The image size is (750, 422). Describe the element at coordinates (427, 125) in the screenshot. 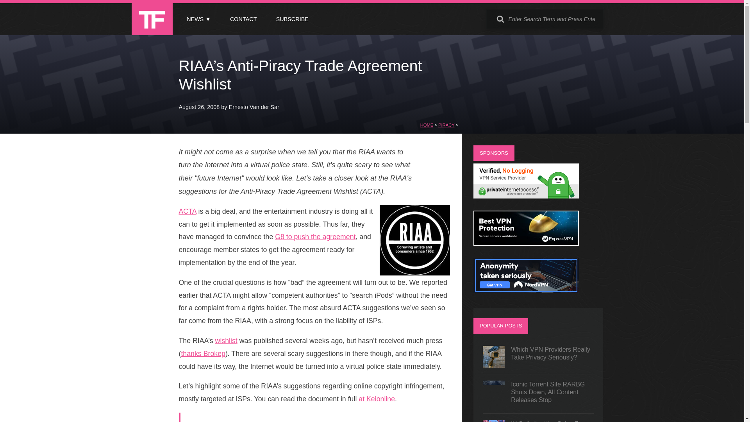

I see `Go to TorrentFreak.` at that location.